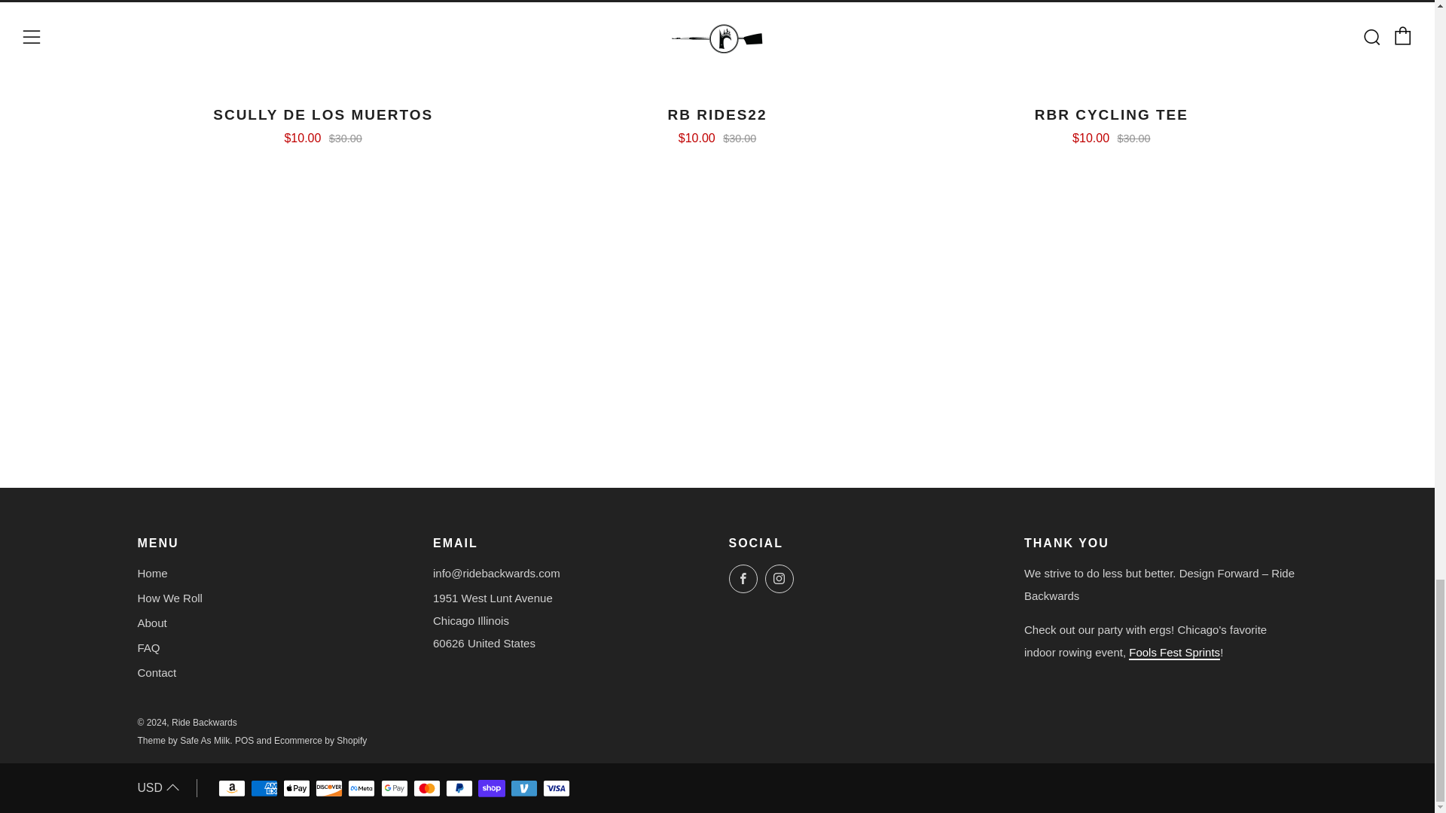  Describe the element at coordinates (328, 789) in the screenshot. I see `Discover` at that location.